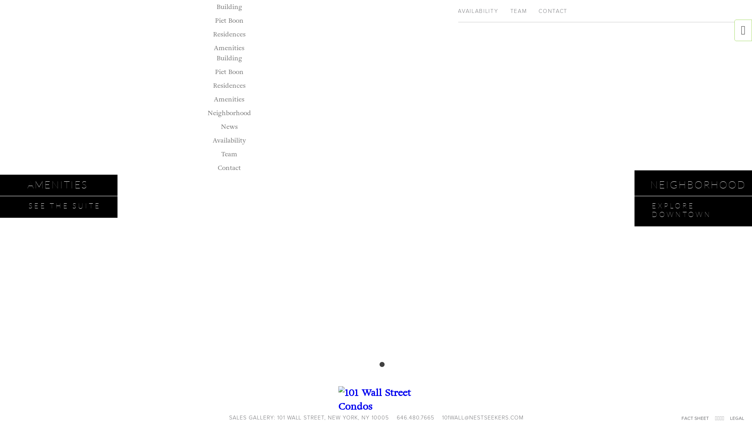 The width and height of the screenshot is (752, 423). Describe the element at coordinates (478, 13) in the screenshot. I see `AVAILABILITY` at that location.